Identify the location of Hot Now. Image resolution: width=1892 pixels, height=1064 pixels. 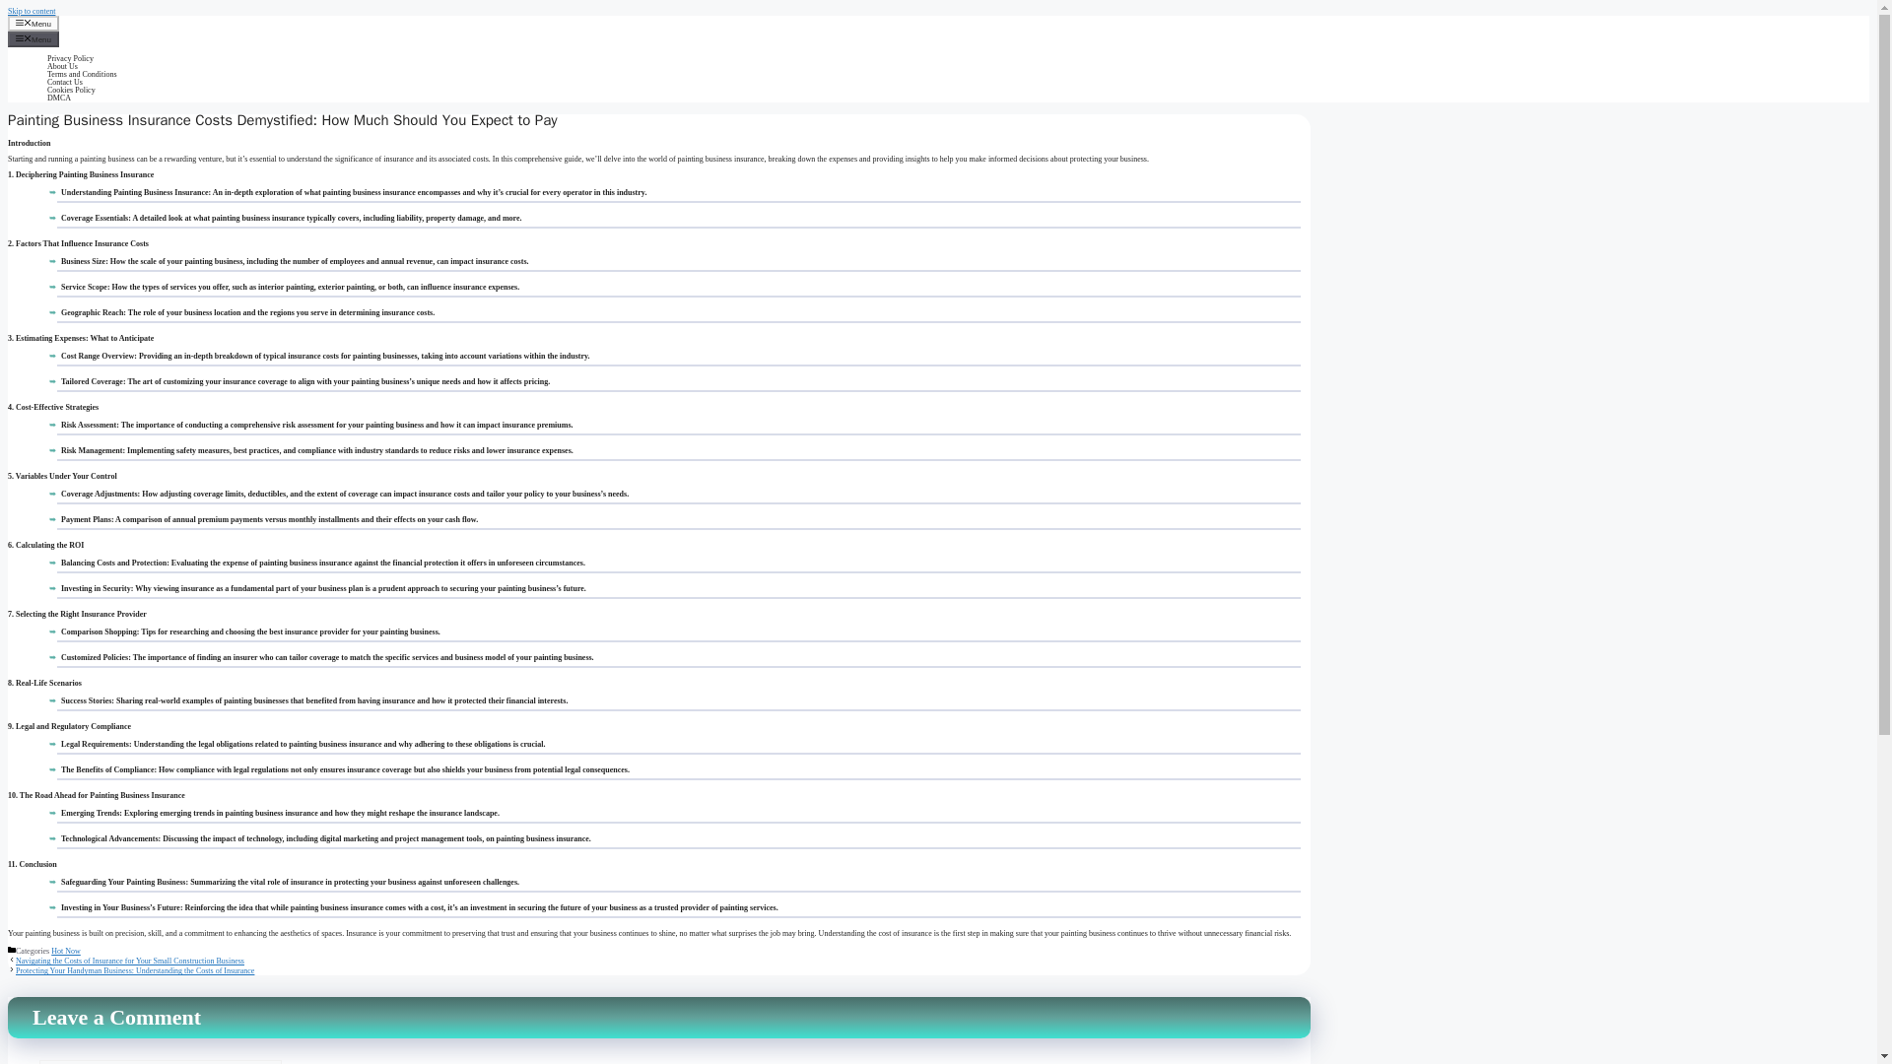
(65, 951).